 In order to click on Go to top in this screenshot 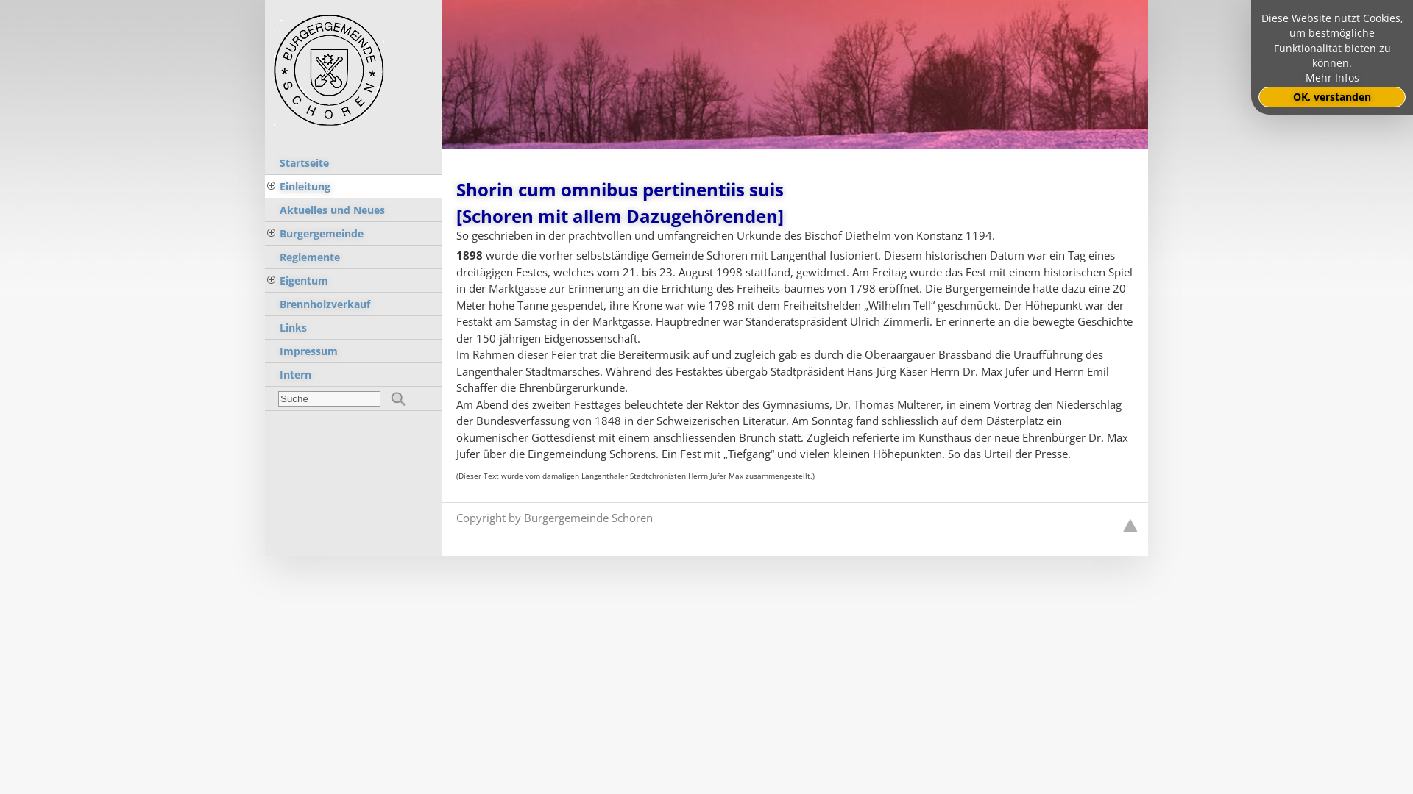, I will do `click(1130, 526)`.